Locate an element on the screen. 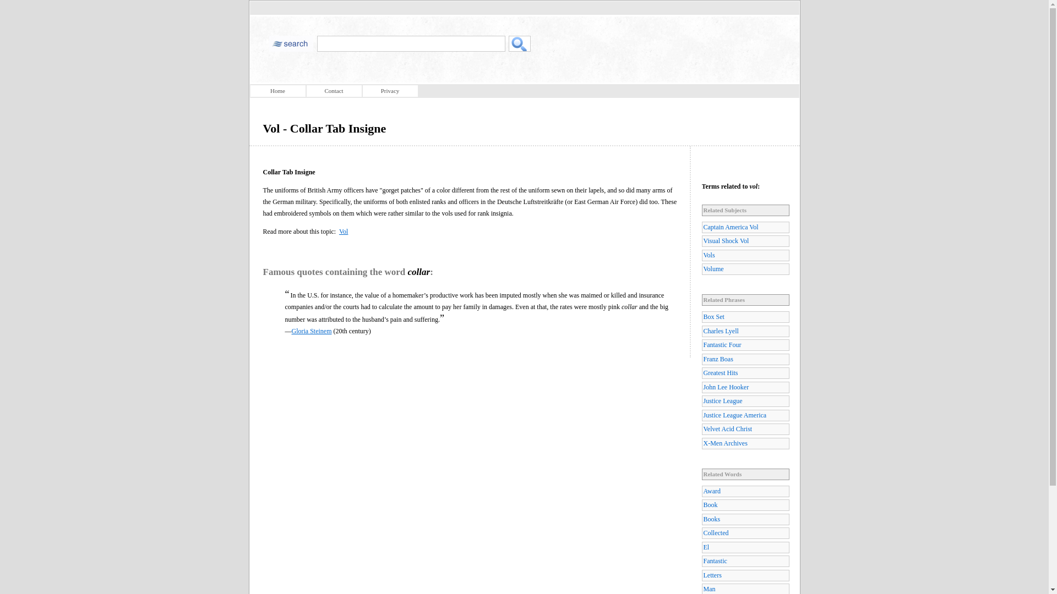 The width and height of the screenshot is (1057, 594). Who is Gloria Steinem? is located at coordinates (312, 331).